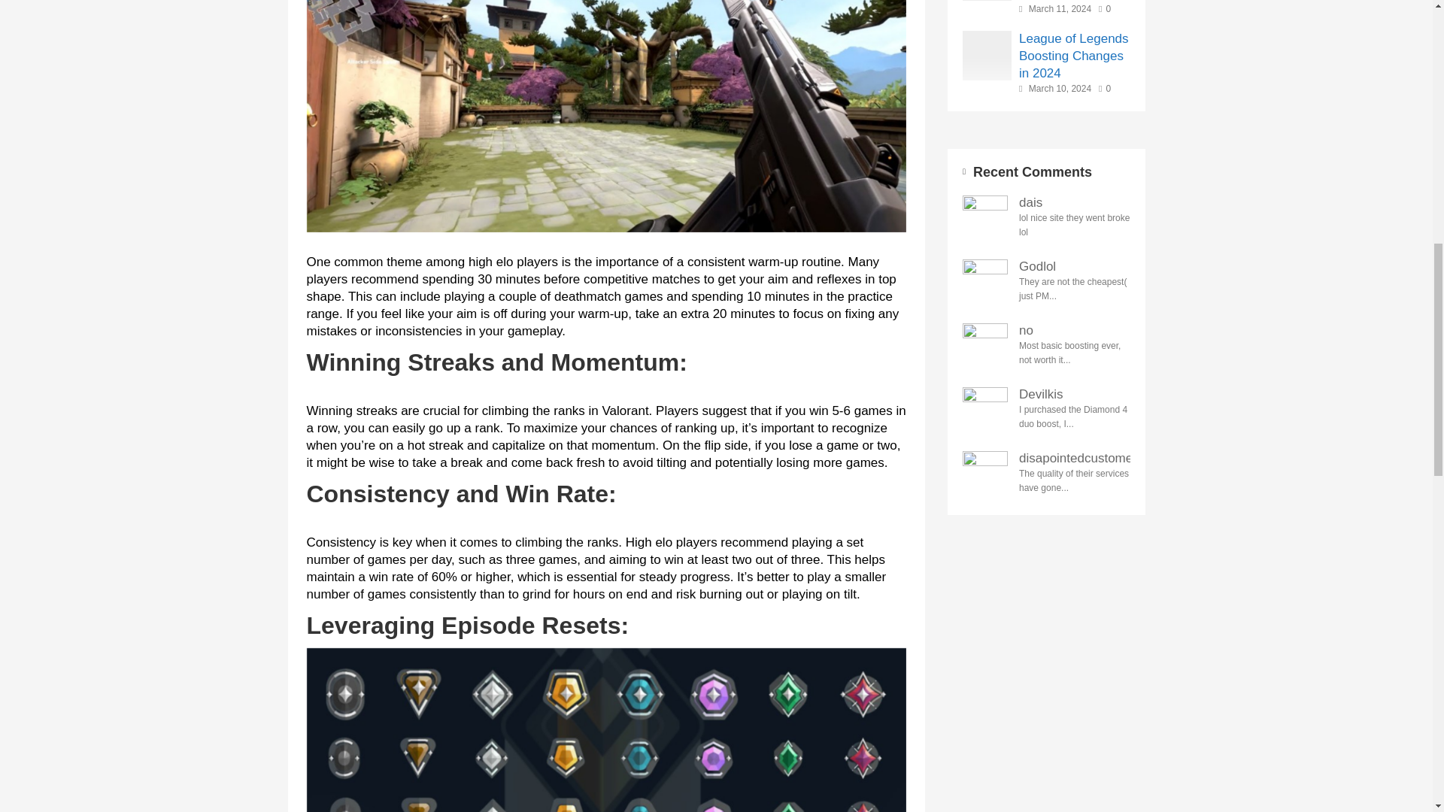 The width and height of the screenshot is (1444, 812). Describe the element at coordinates (1075, 56) in the screenshot. I see `League of Legends Boosting Changes in 2024` at that location.